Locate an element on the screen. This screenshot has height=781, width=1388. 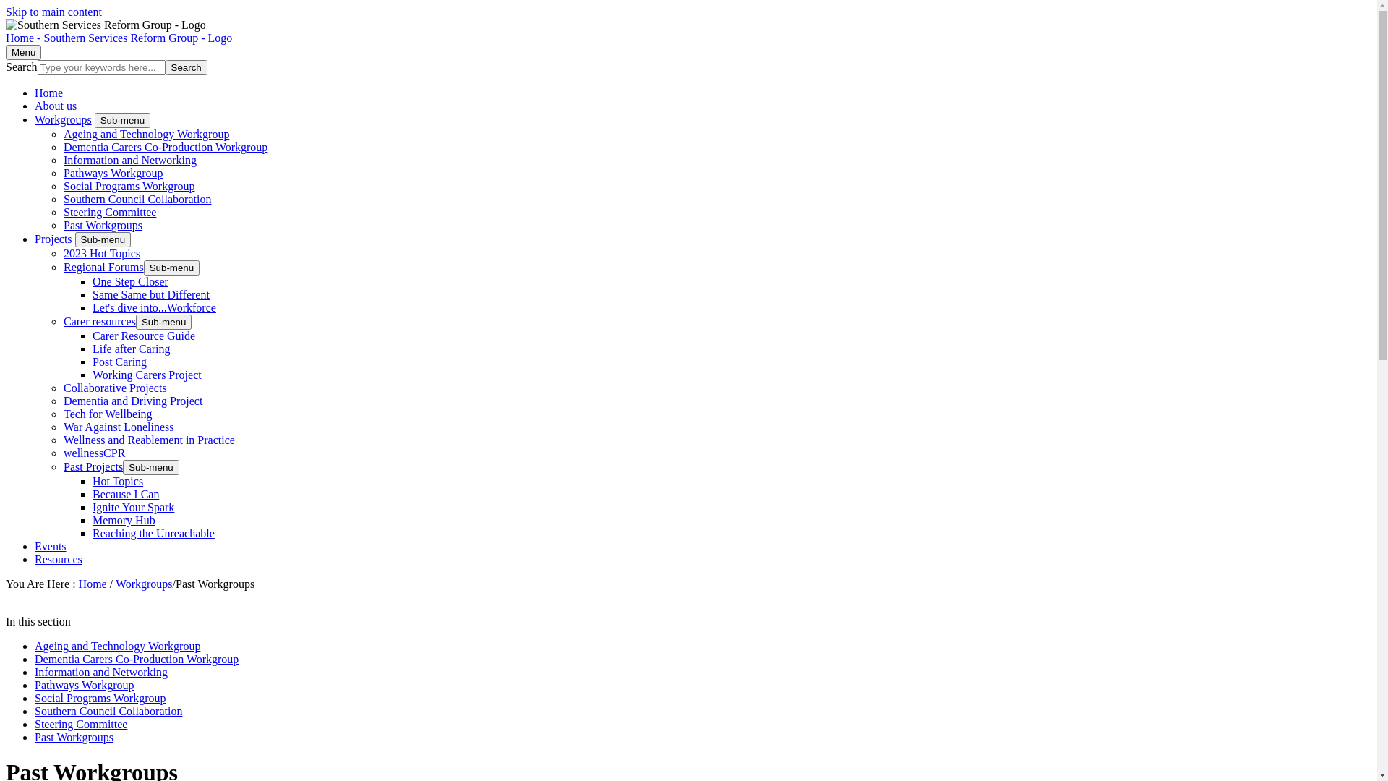
Sub-menu is located at coordinates (164, 323).